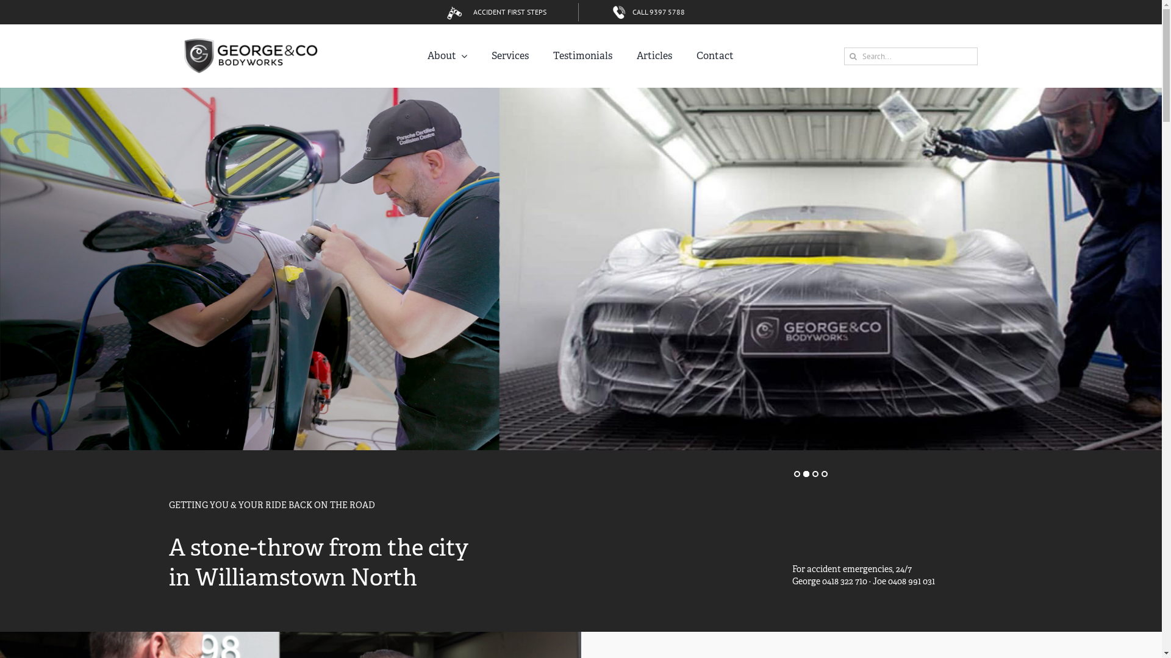 This screenshot has height=658, width=1171. Describe the element at coordinates (448, 56) in the screenshot. I see `About` at that location.